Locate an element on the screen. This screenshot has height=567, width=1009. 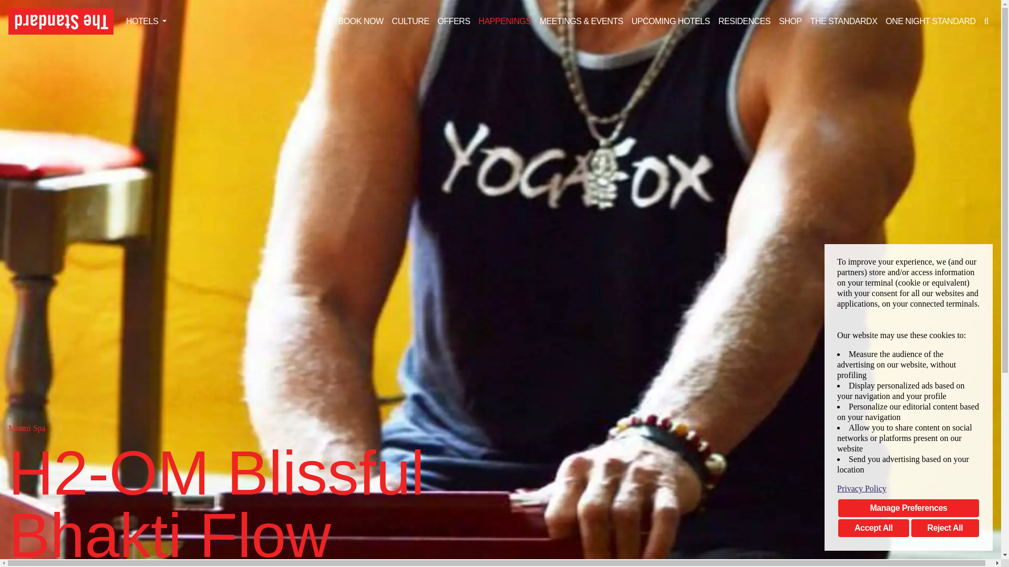
OFFERS is located at coordinates (454, 21).